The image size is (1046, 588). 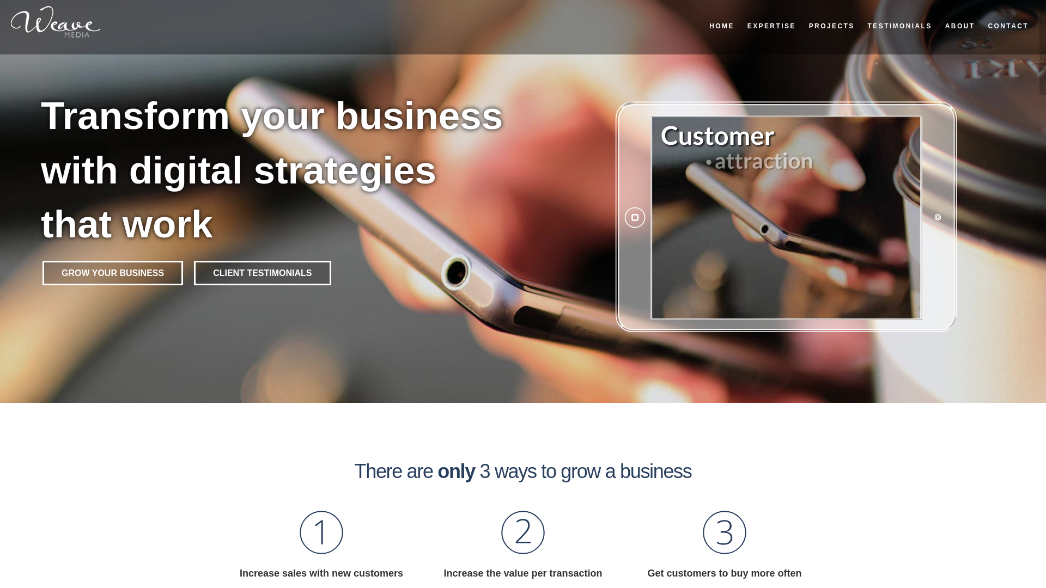 I want to click on TESTIMONIALS, so click(x=900, y=26).